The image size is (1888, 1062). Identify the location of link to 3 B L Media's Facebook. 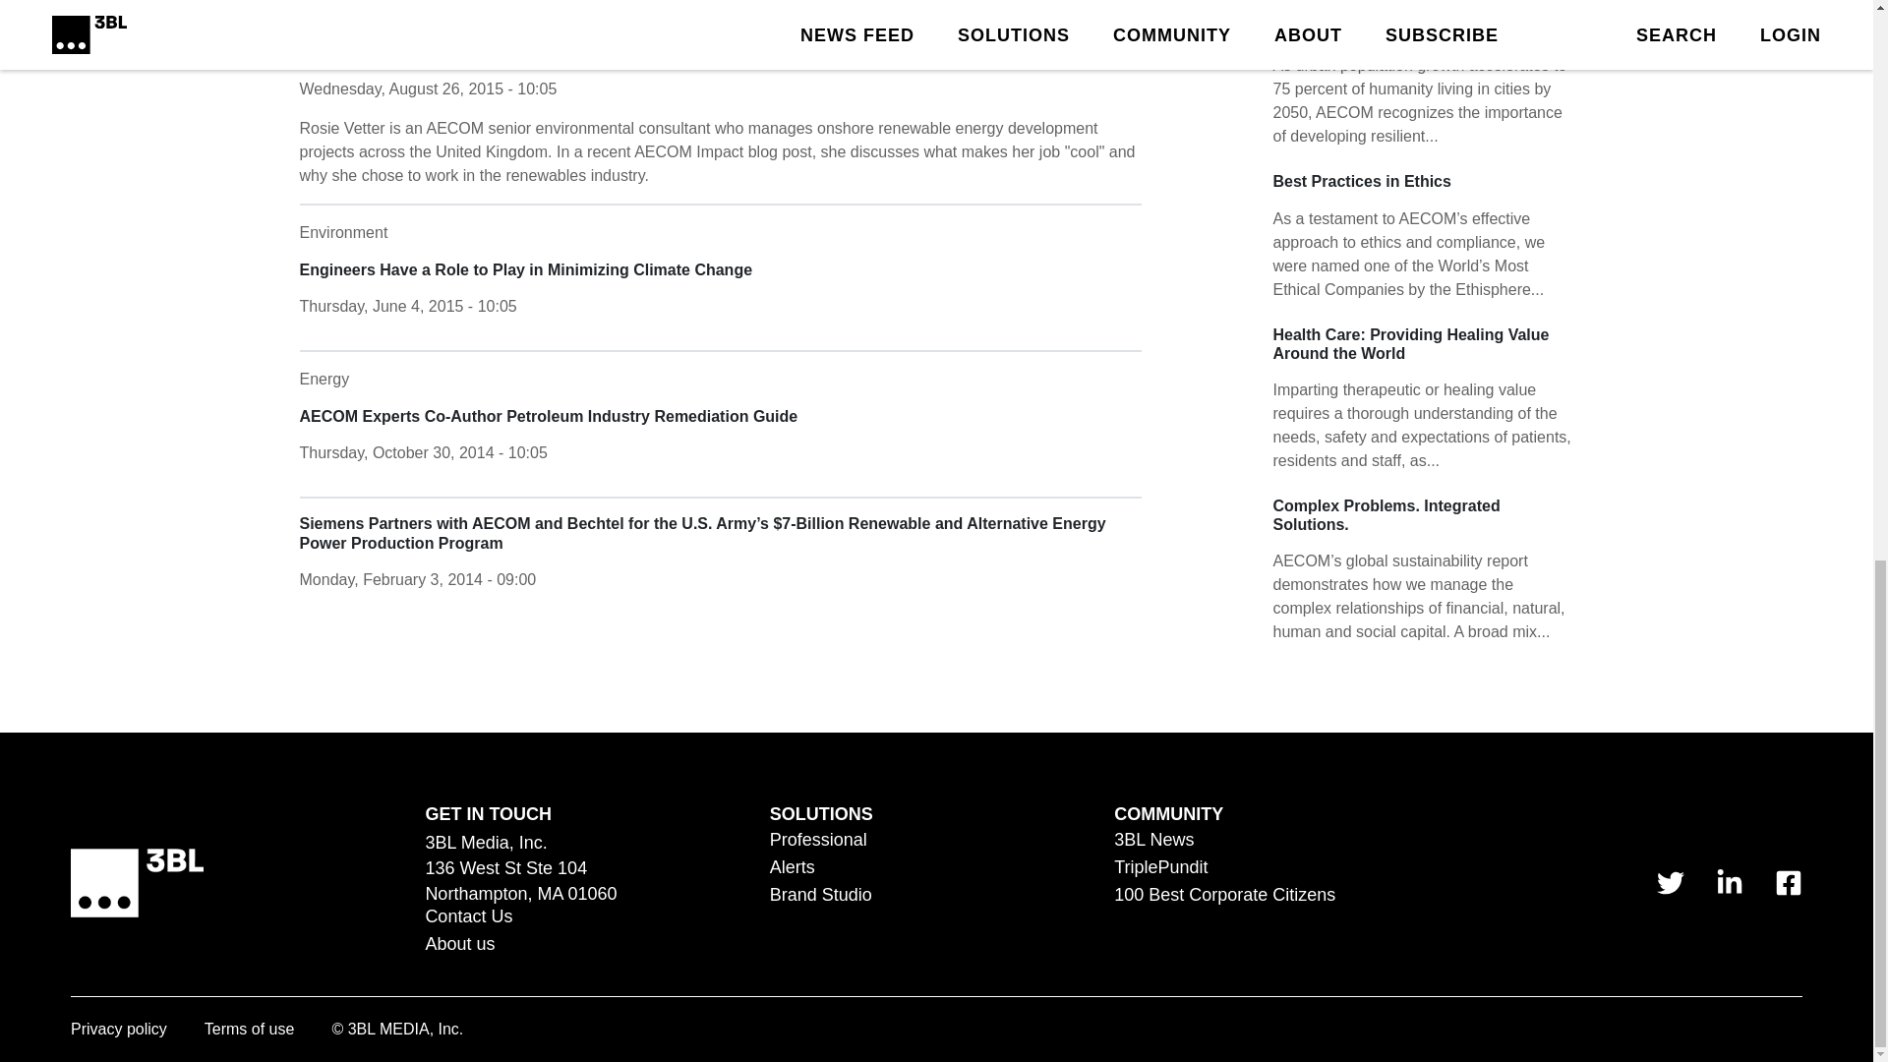
(1788, 883).